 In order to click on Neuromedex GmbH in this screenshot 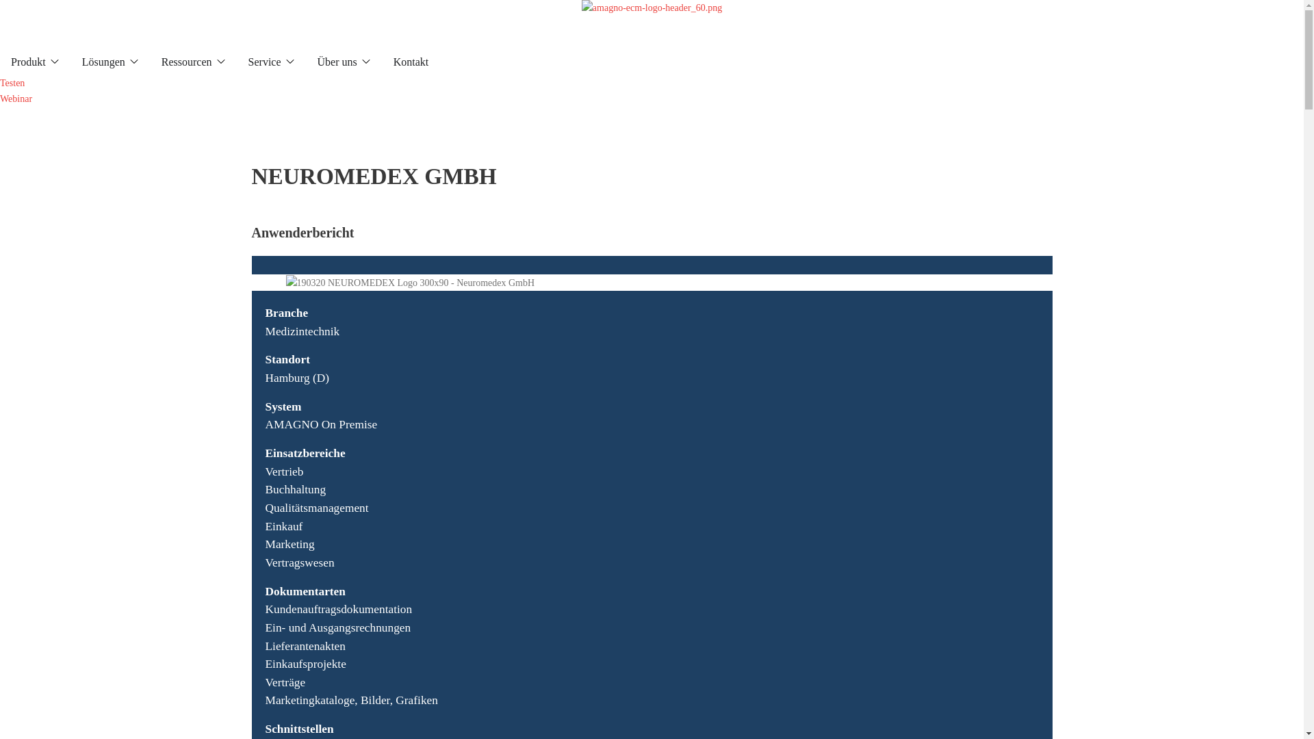, I will do `click(411, 283)`.